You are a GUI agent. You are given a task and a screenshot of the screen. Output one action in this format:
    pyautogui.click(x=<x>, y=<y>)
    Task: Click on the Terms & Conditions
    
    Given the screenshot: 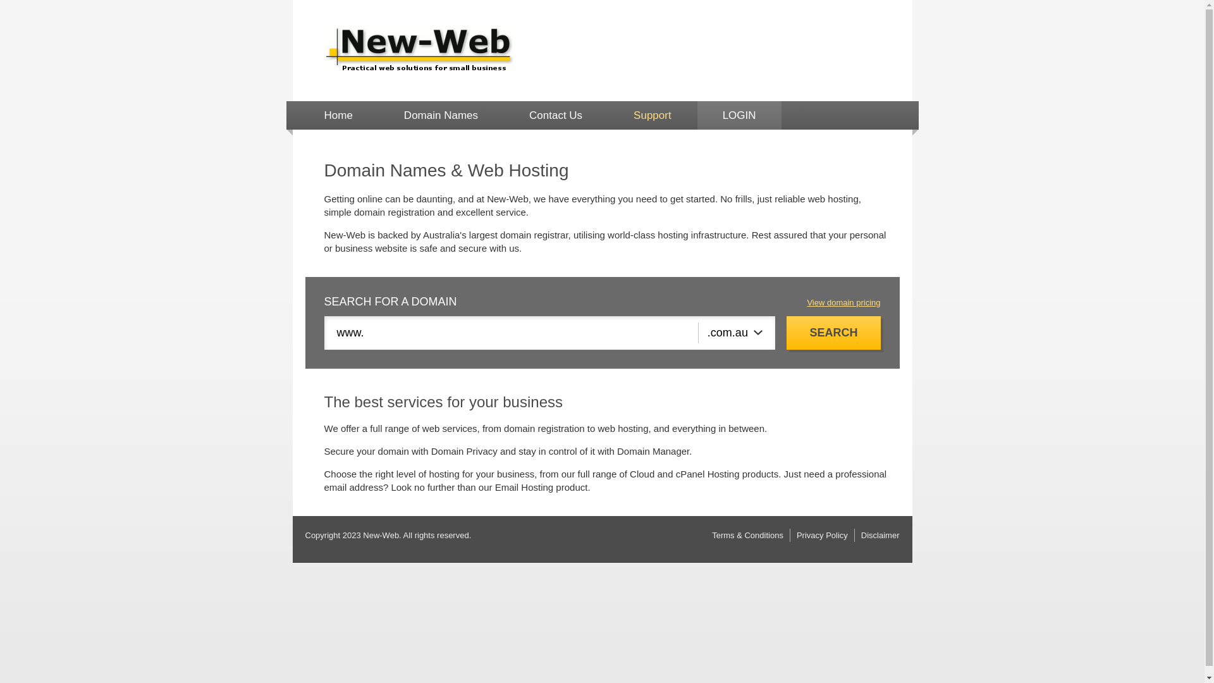 What is the action you would take?
    pyautogui.click(x=747, y=535)
    